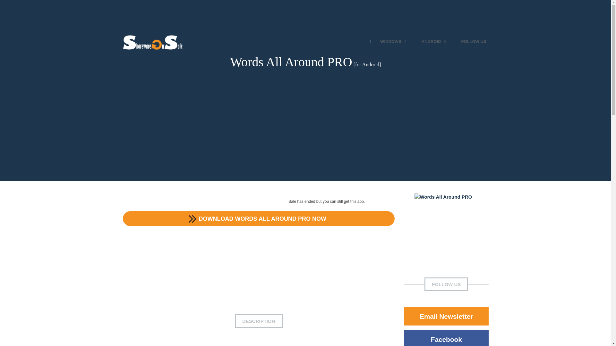 Image resolution: width=616 pixels, height=346 pixels. Describe the element at coordinates (474, 42) in the screenshot. I see `FOLLOW US` at that location.